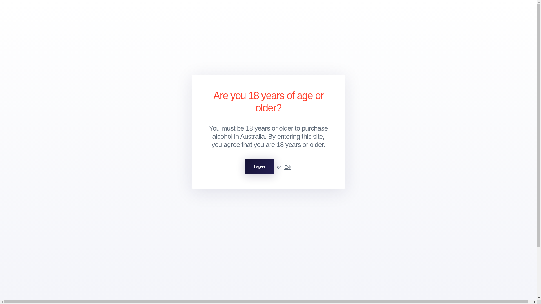 The image size is (541, 304). I want to click on -, so click(102, 174).